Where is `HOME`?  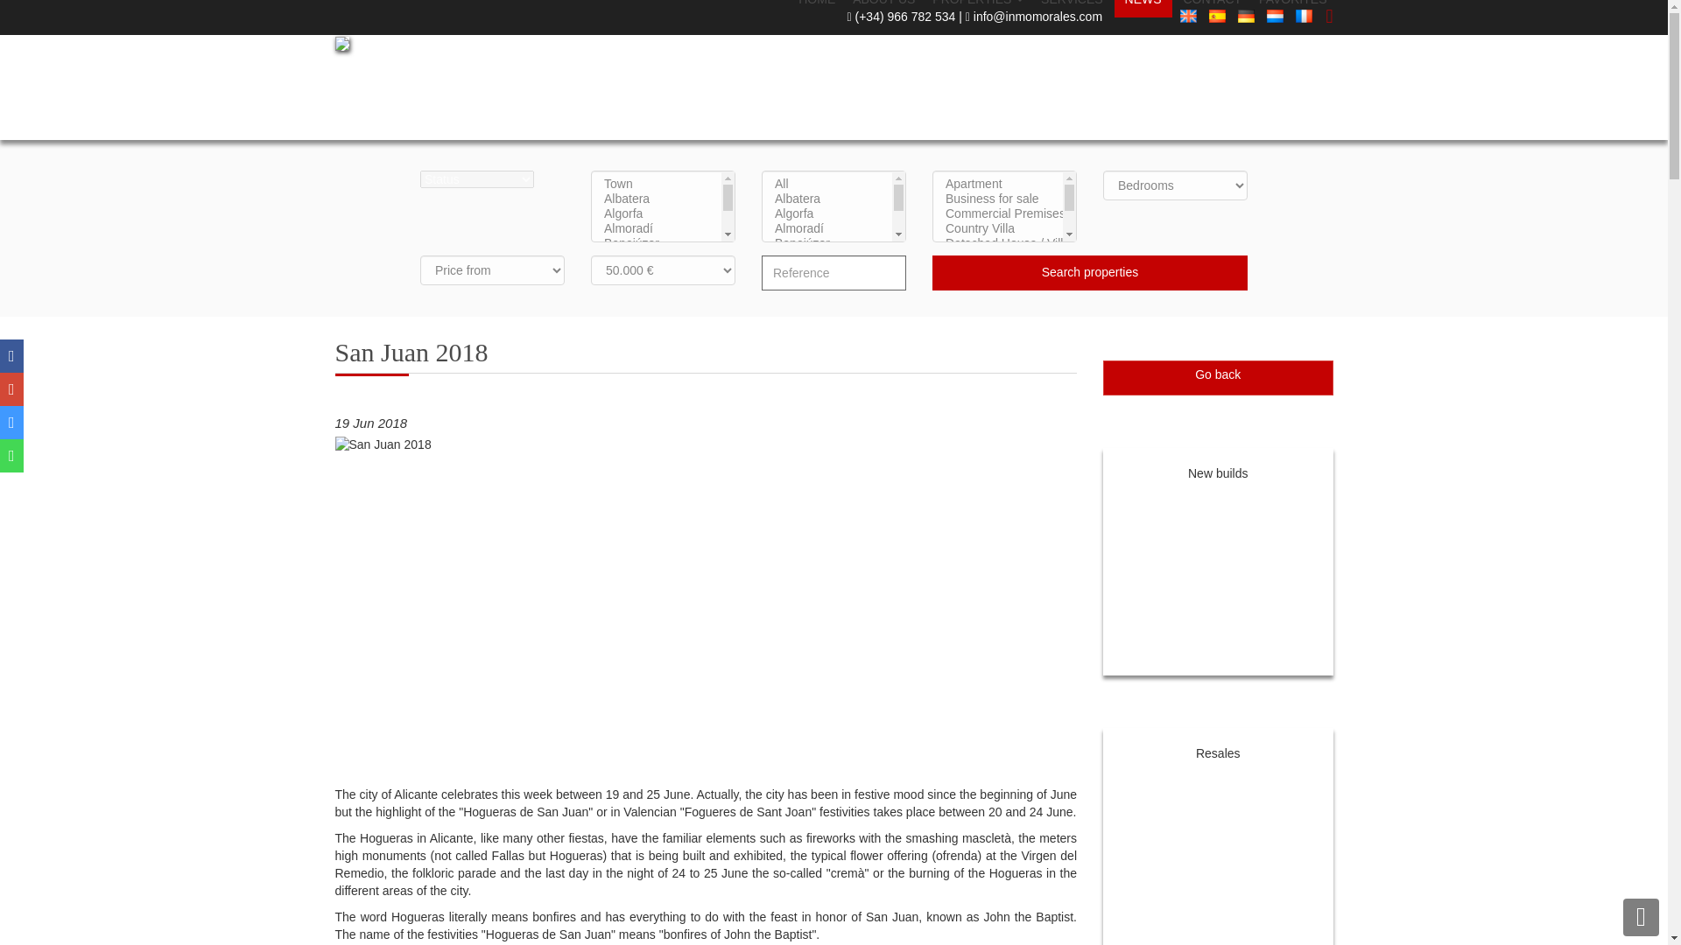
HOME is located at coordinates (817, 3).